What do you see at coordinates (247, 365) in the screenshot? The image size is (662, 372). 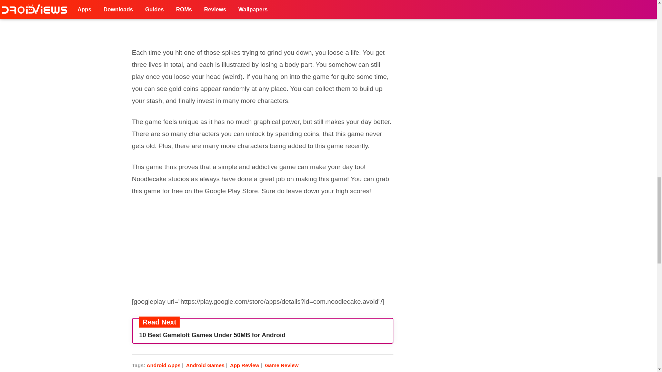 I see `App Review` at bounding box center [247, 365].